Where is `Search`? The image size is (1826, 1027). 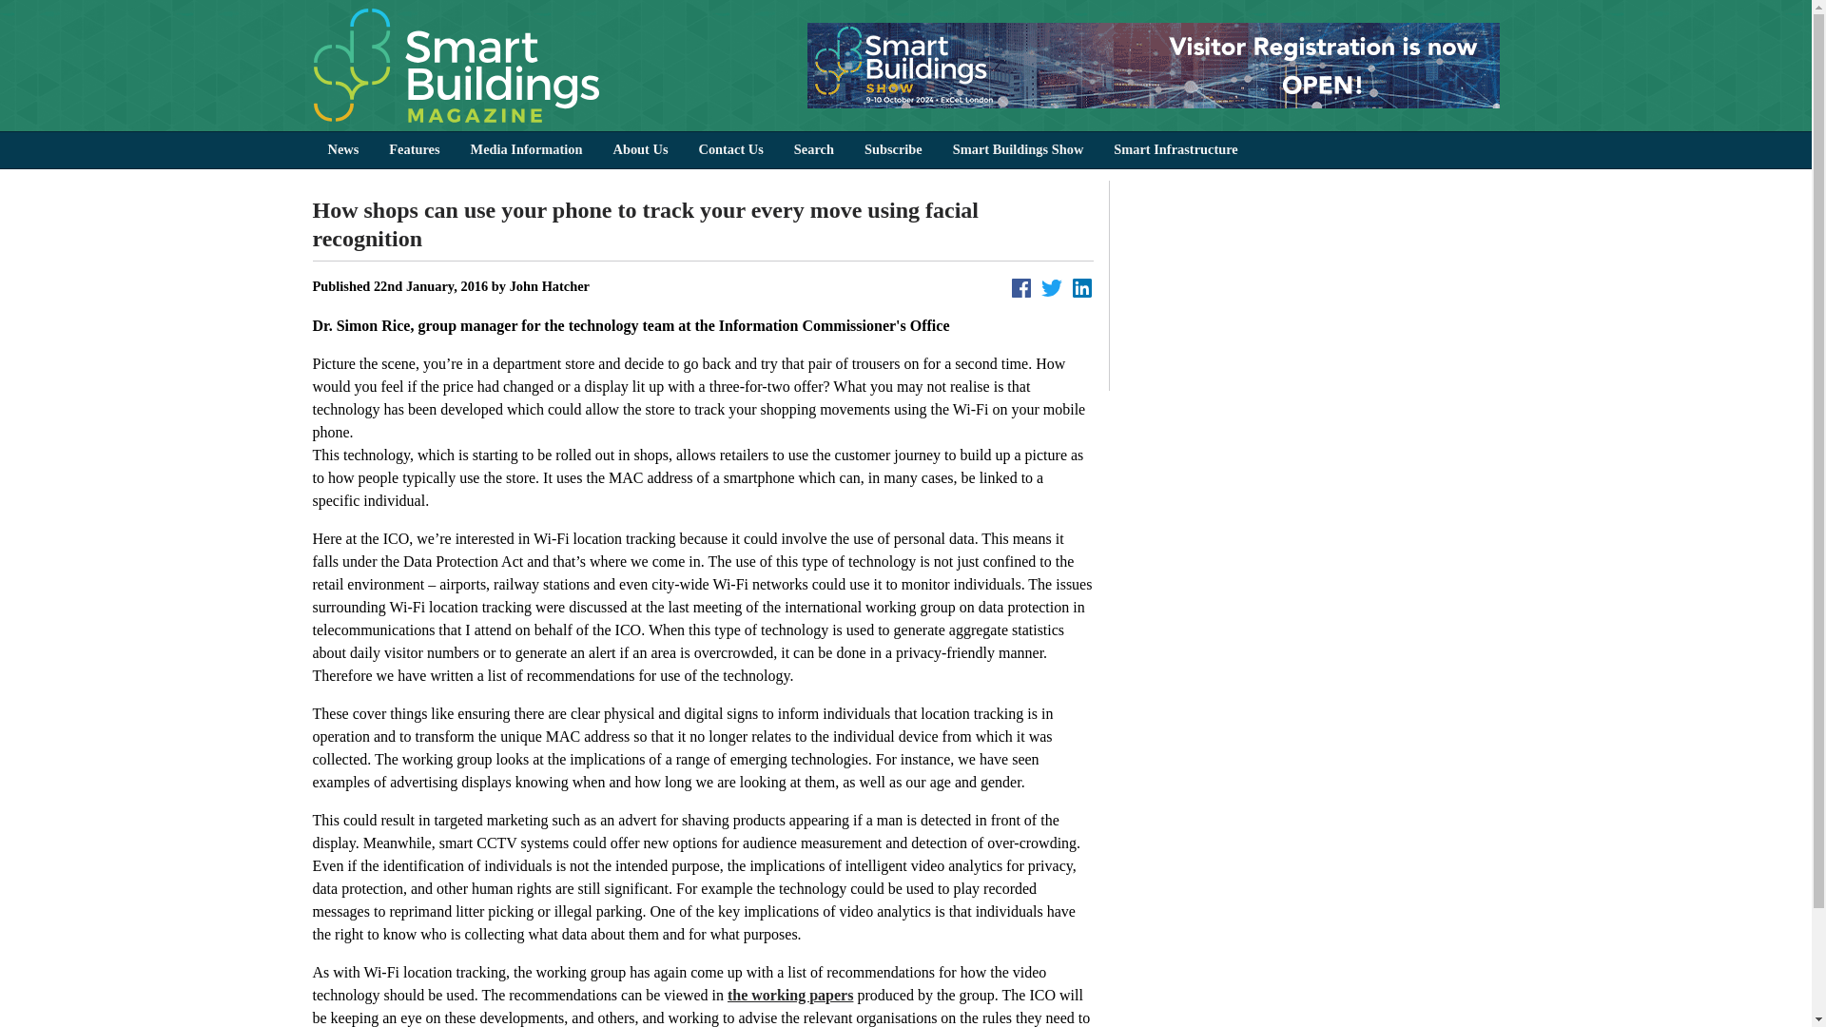 Search is located at coordinates (814, 150).